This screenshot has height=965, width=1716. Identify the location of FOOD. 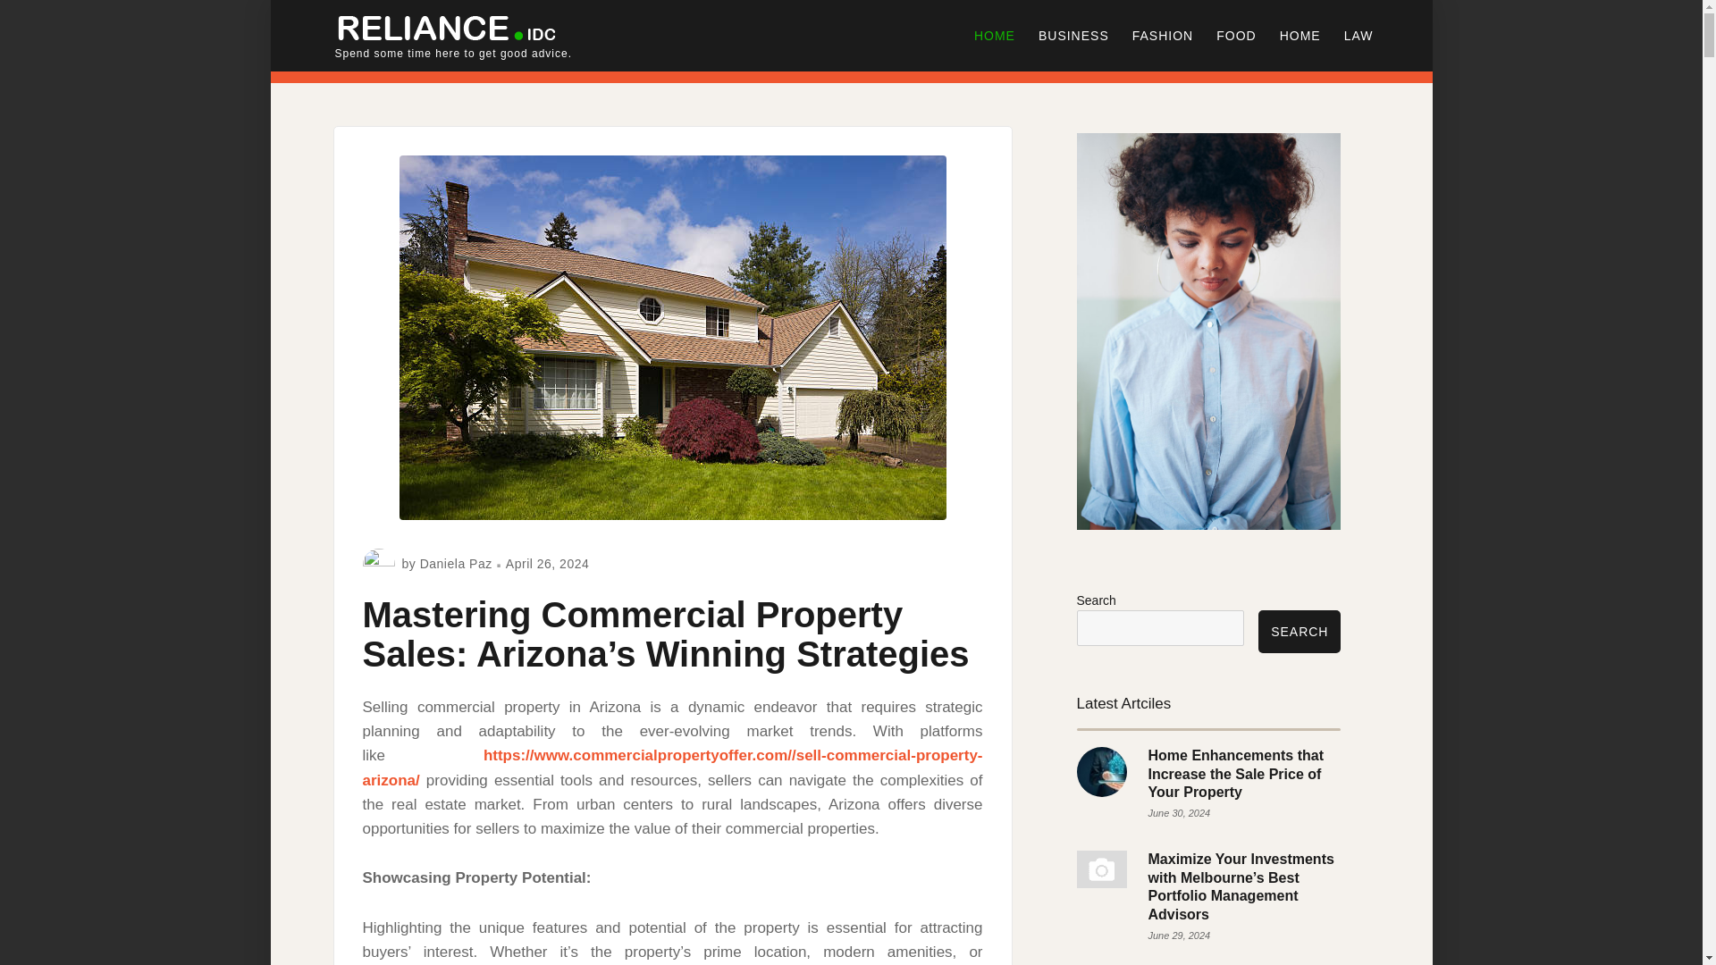
(1235, 36).